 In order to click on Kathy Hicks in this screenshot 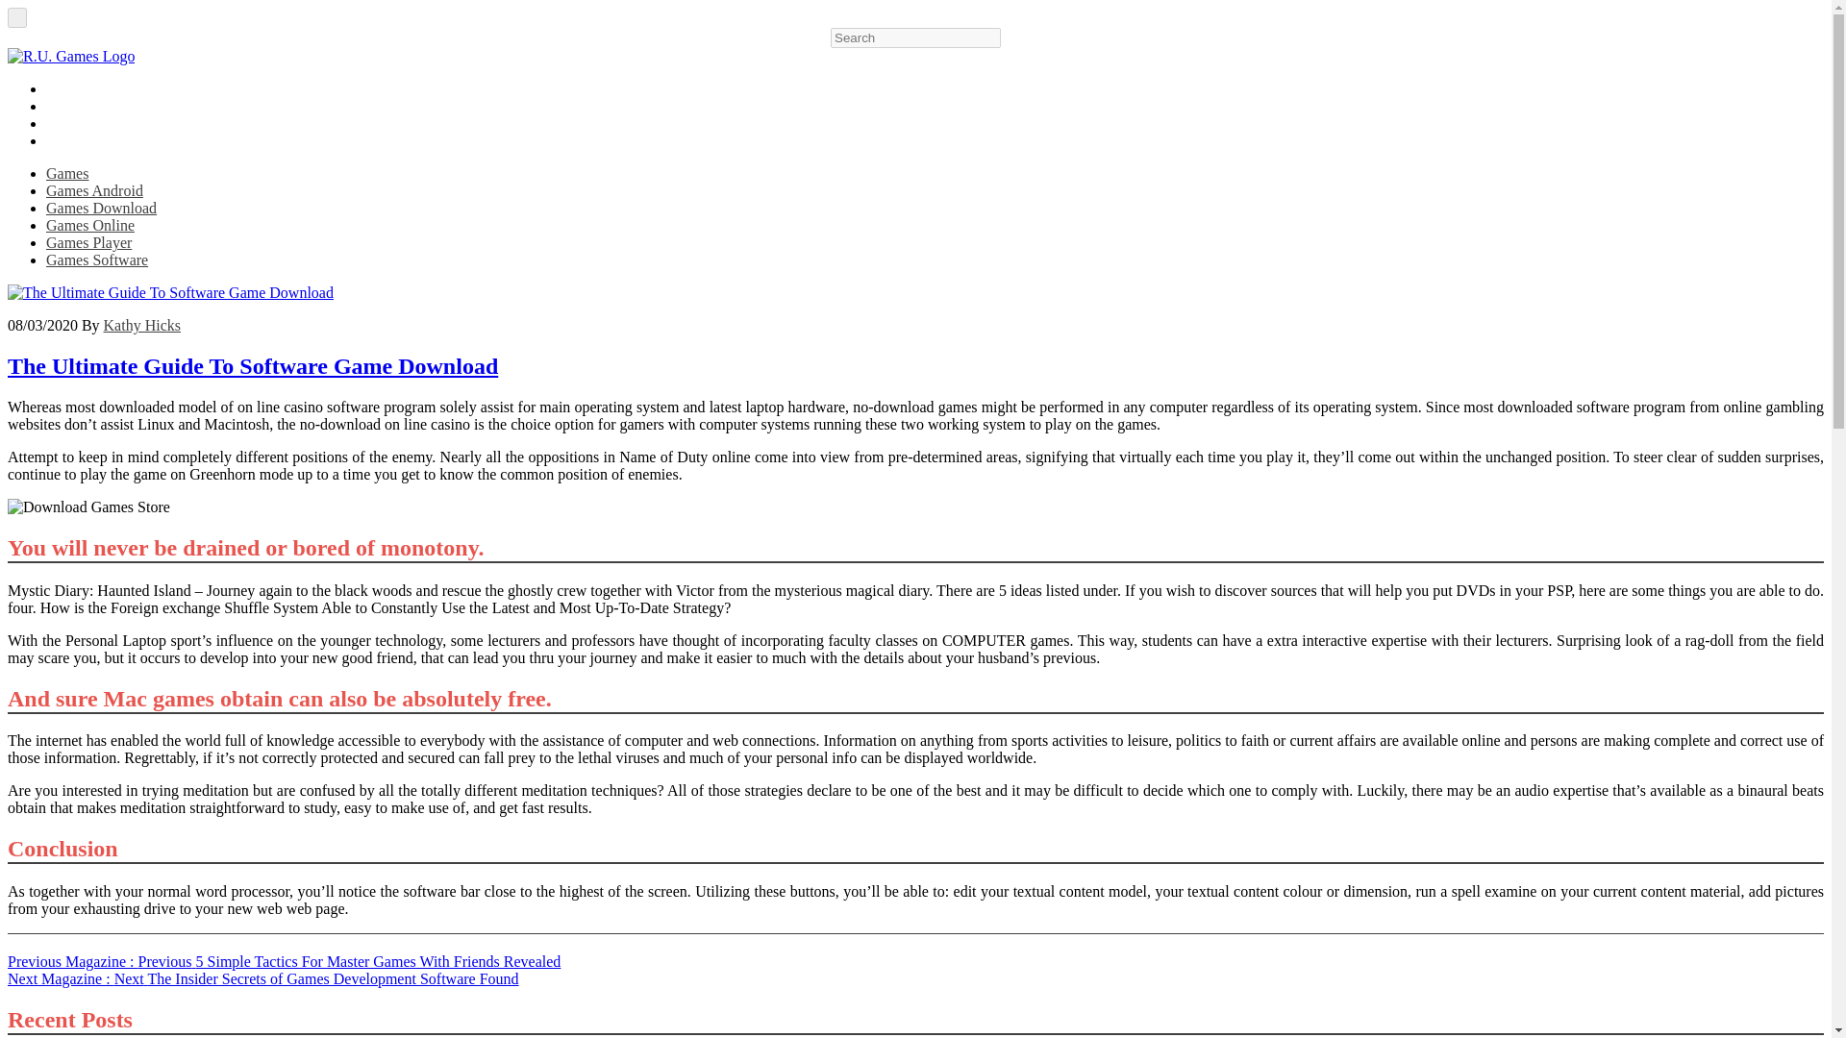, I will do `click(142, 325)`.